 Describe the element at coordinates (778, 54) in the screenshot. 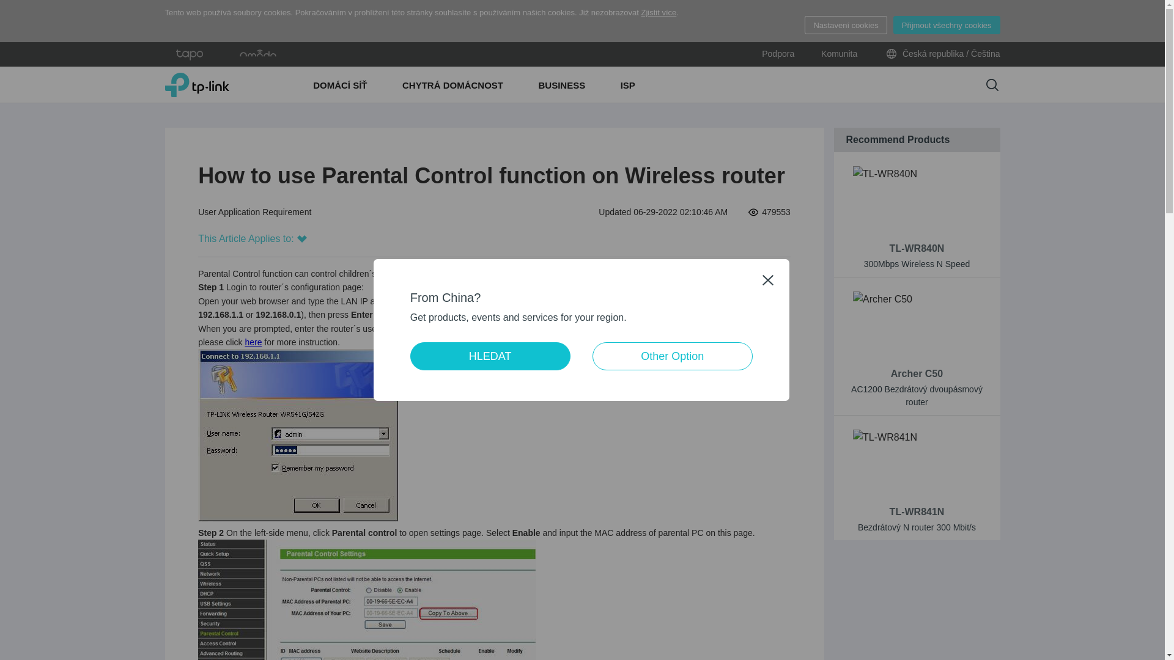

I see `Podpora` at that location.